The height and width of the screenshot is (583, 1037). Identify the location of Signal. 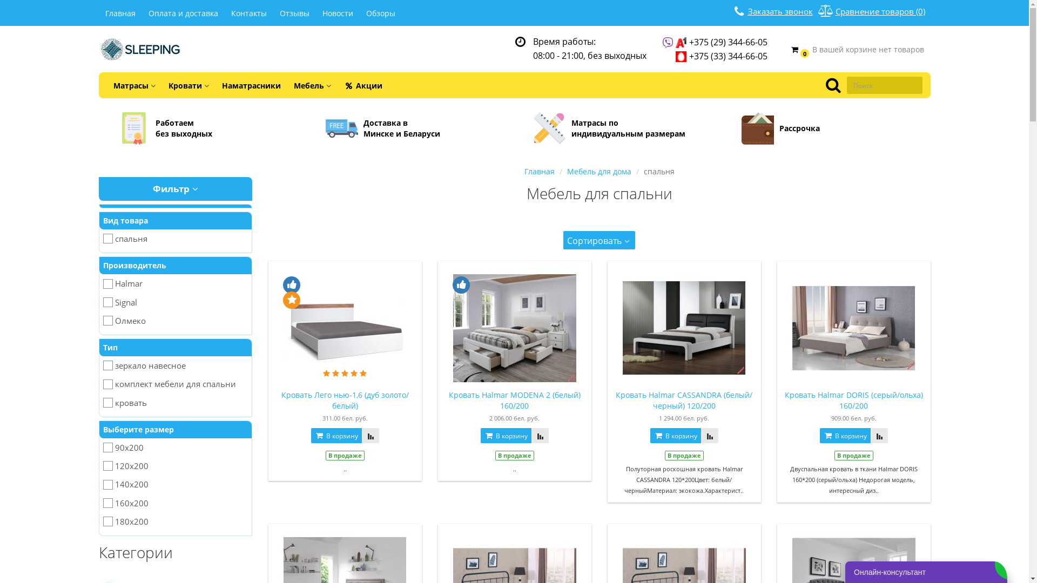
(175, 301).